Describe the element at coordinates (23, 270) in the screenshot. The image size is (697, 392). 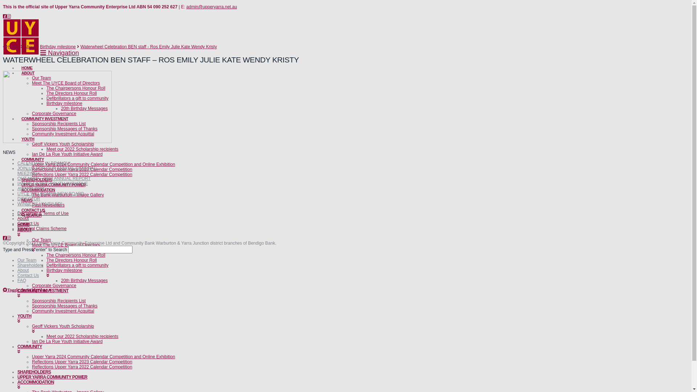
I see `About` at that location.